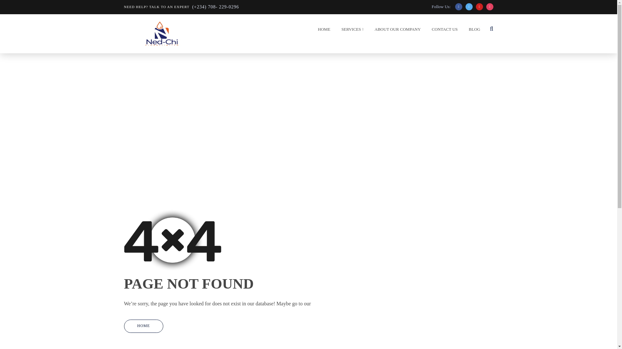 The width and height of the screenshot is (622, 349). I want to click on BLOG, so click(473, 31).